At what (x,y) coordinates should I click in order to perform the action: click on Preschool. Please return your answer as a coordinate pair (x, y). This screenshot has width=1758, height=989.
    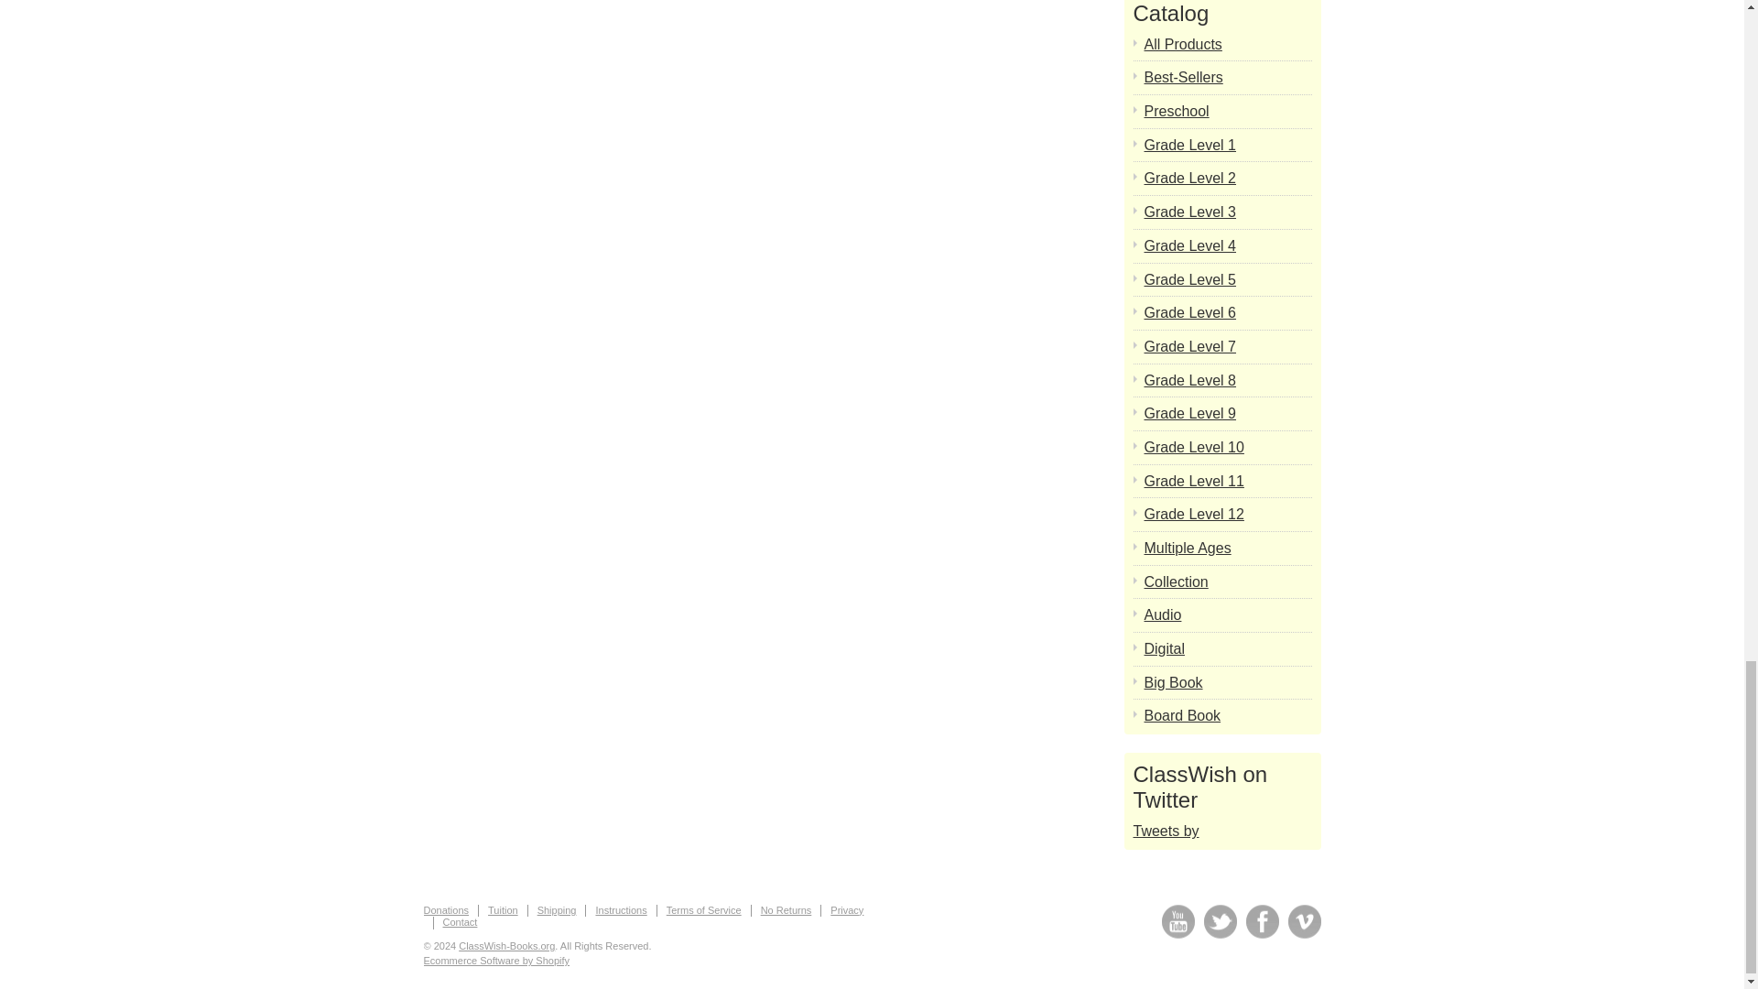
    Looking at the image, I should click on (1227, 112).